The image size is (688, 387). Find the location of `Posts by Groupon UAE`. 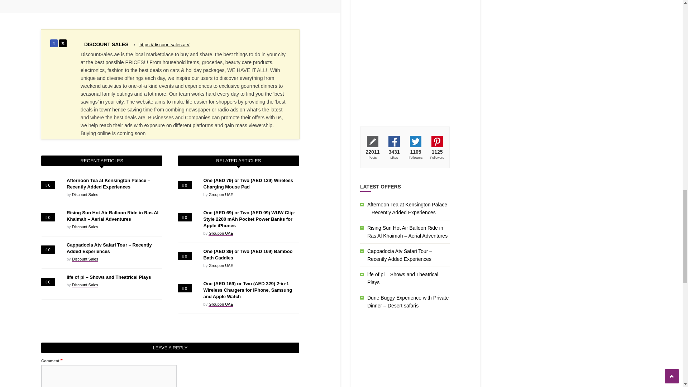

Posts by Groupon UAE is located at coordinates (221, 305).